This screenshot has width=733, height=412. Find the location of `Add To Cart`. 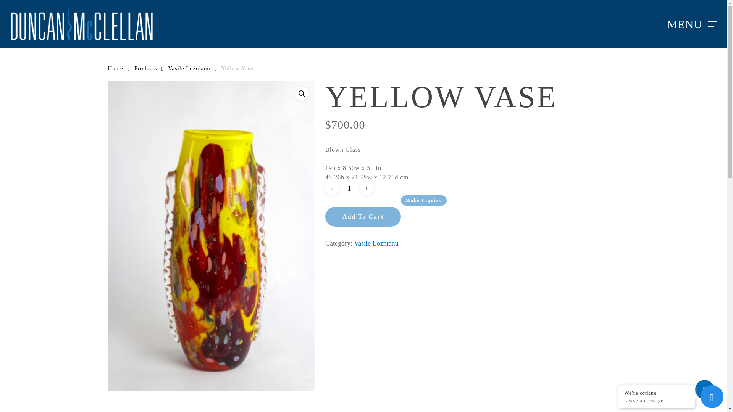

Add To Cart is located at coordinates (363, 217).